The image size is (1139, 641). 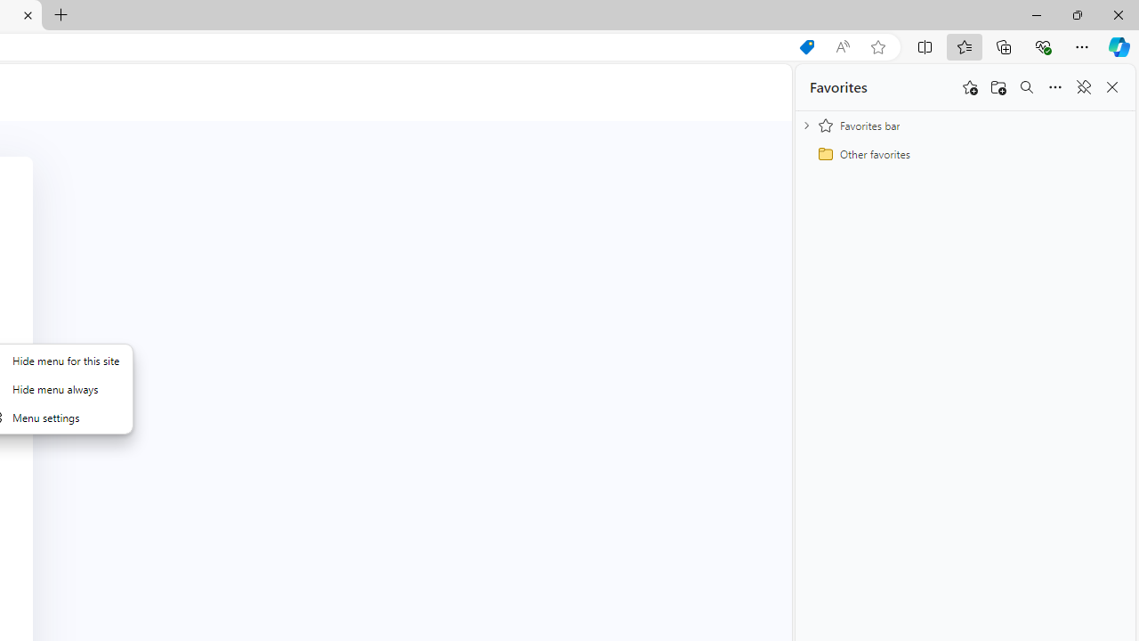 I want to click on Close favorites, so click(x=1112, y=87).